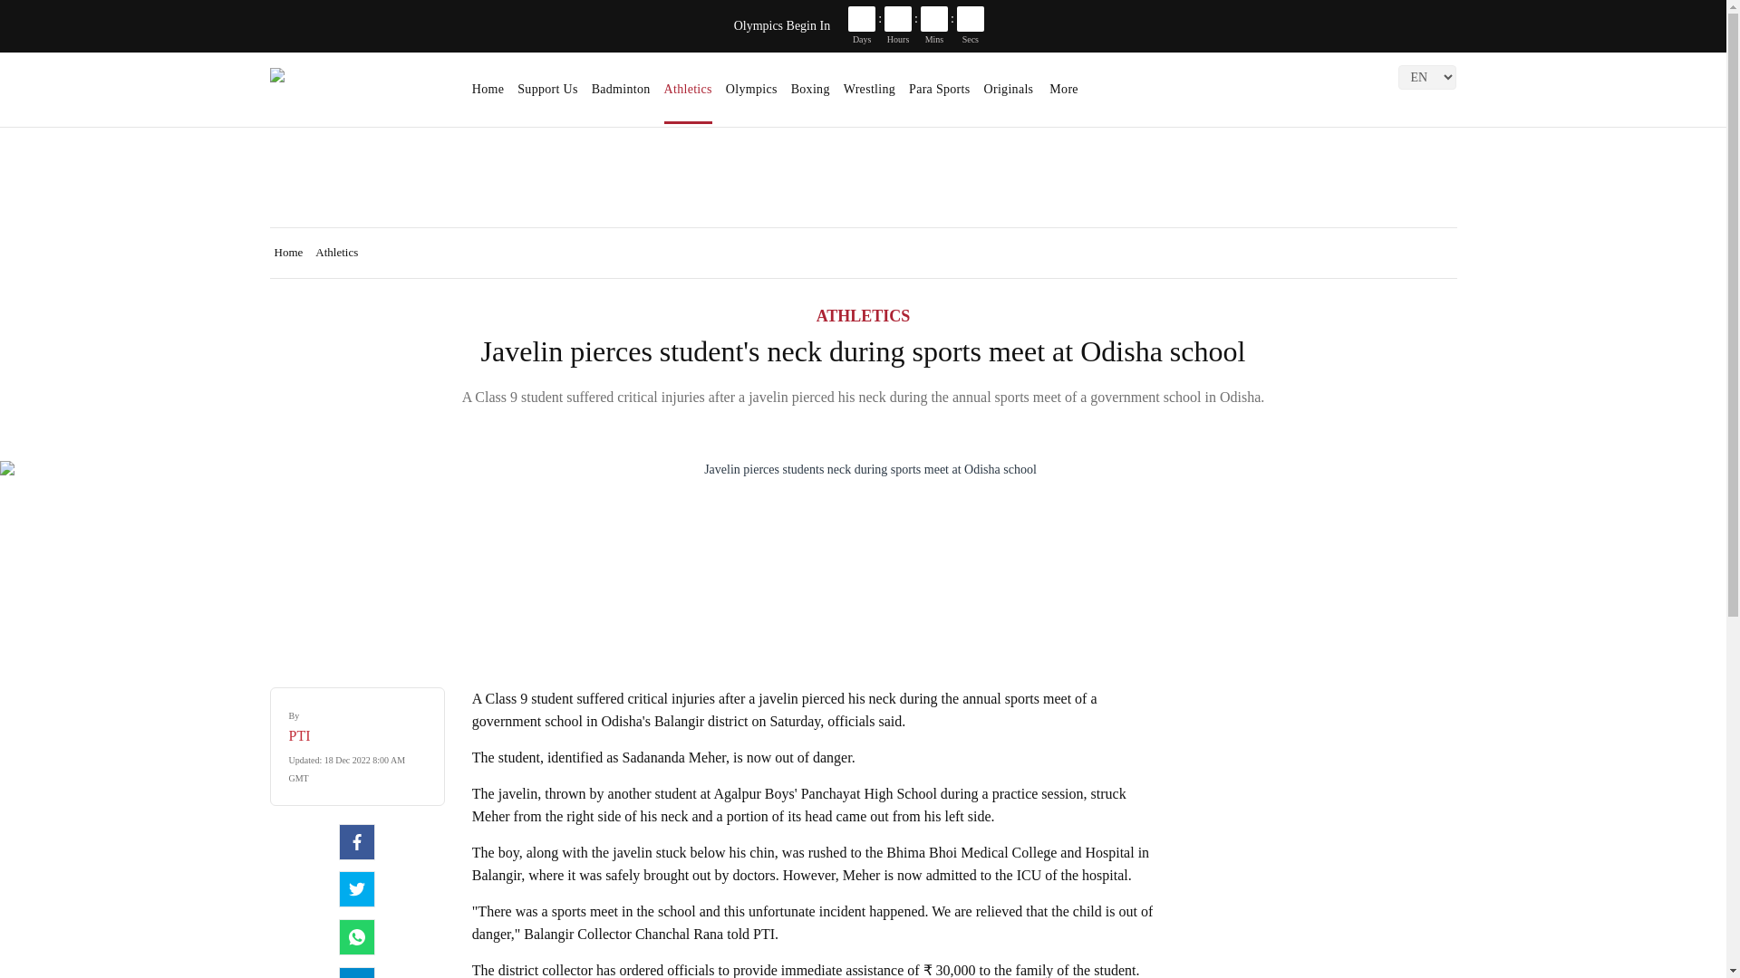 Image resolution: width=1740 pixels, height=978 pixels. Describe the element at coordinates (621, 96) in the screenshot. I see `Badminton` at that location.